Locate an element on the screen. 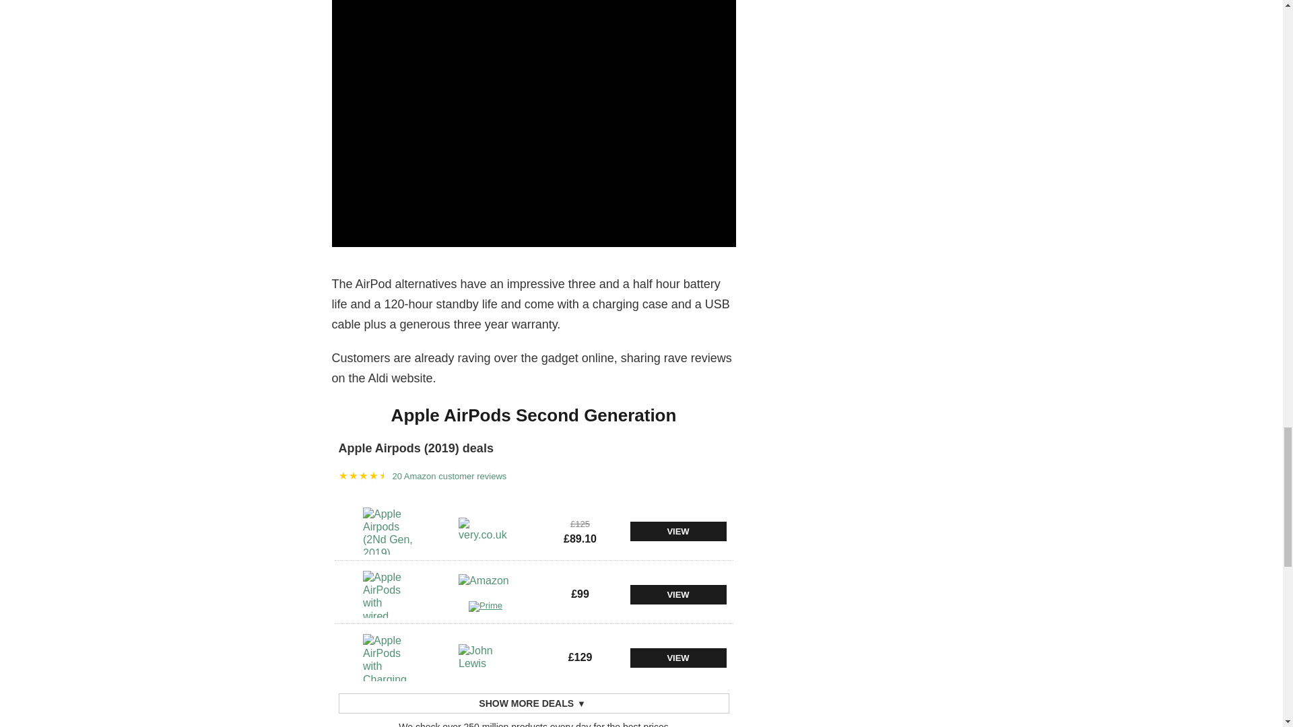  very.co.uk is located at coordinates (485, 530).